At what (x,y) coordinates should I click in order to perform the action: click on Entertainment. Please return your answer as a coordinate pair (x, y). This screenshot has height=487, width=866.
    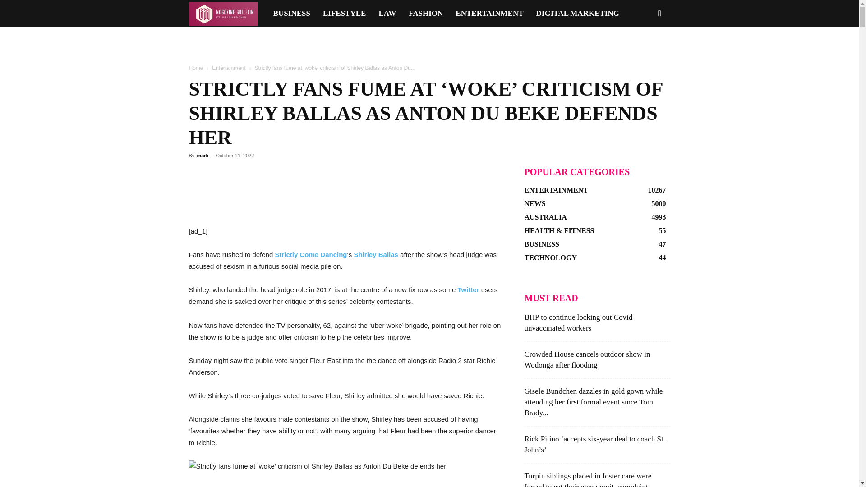
    Looking at the image, I should click on (229, 68).